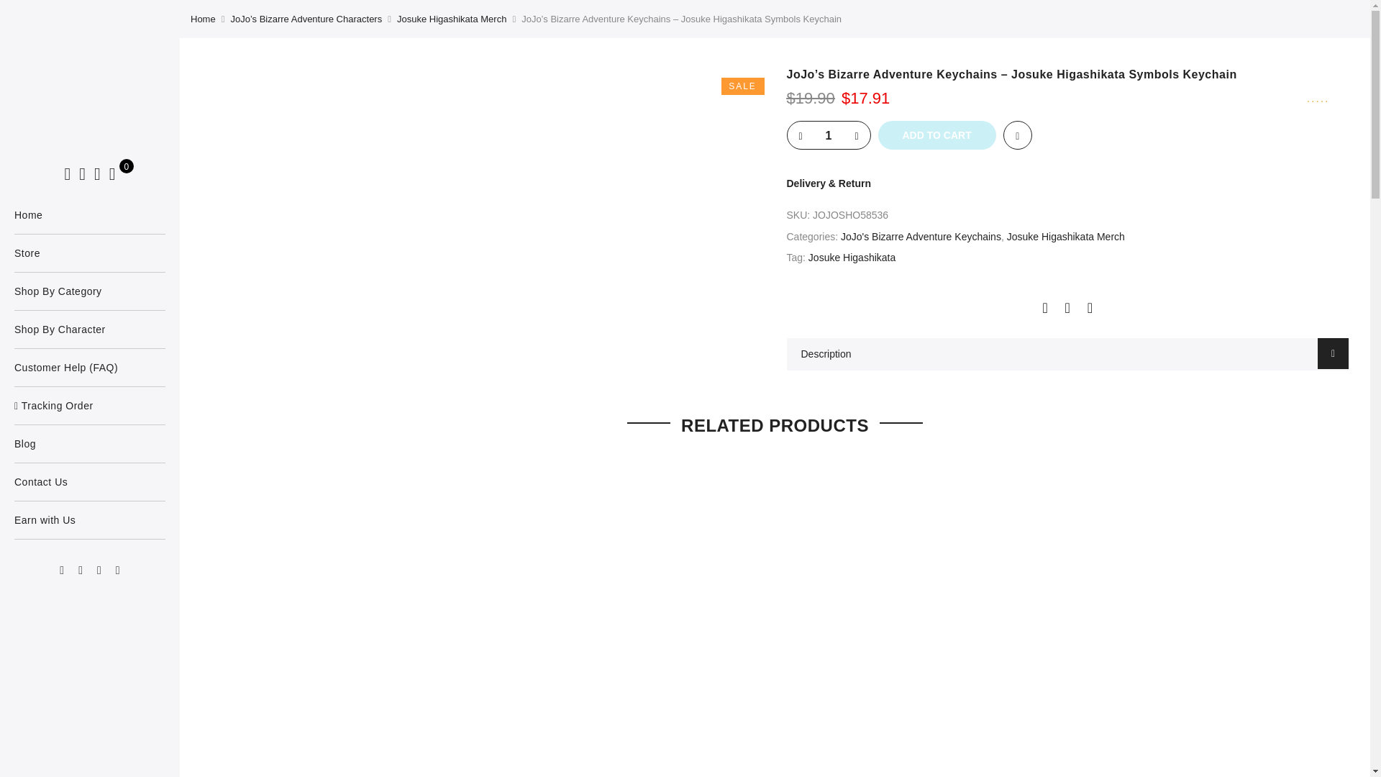 This screenshot has height=777, width=1381. I want to click on Shop By Category, so click(89, 291).